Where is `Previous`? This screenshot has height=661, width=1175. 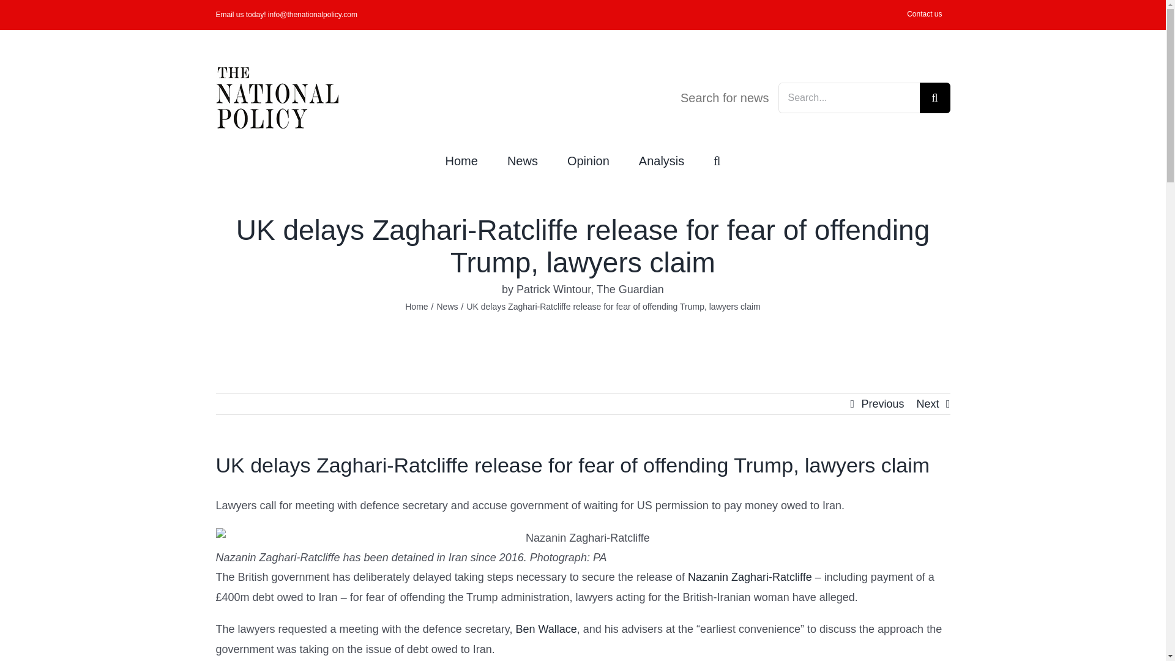 Previous is located at coordinates (882, 404).